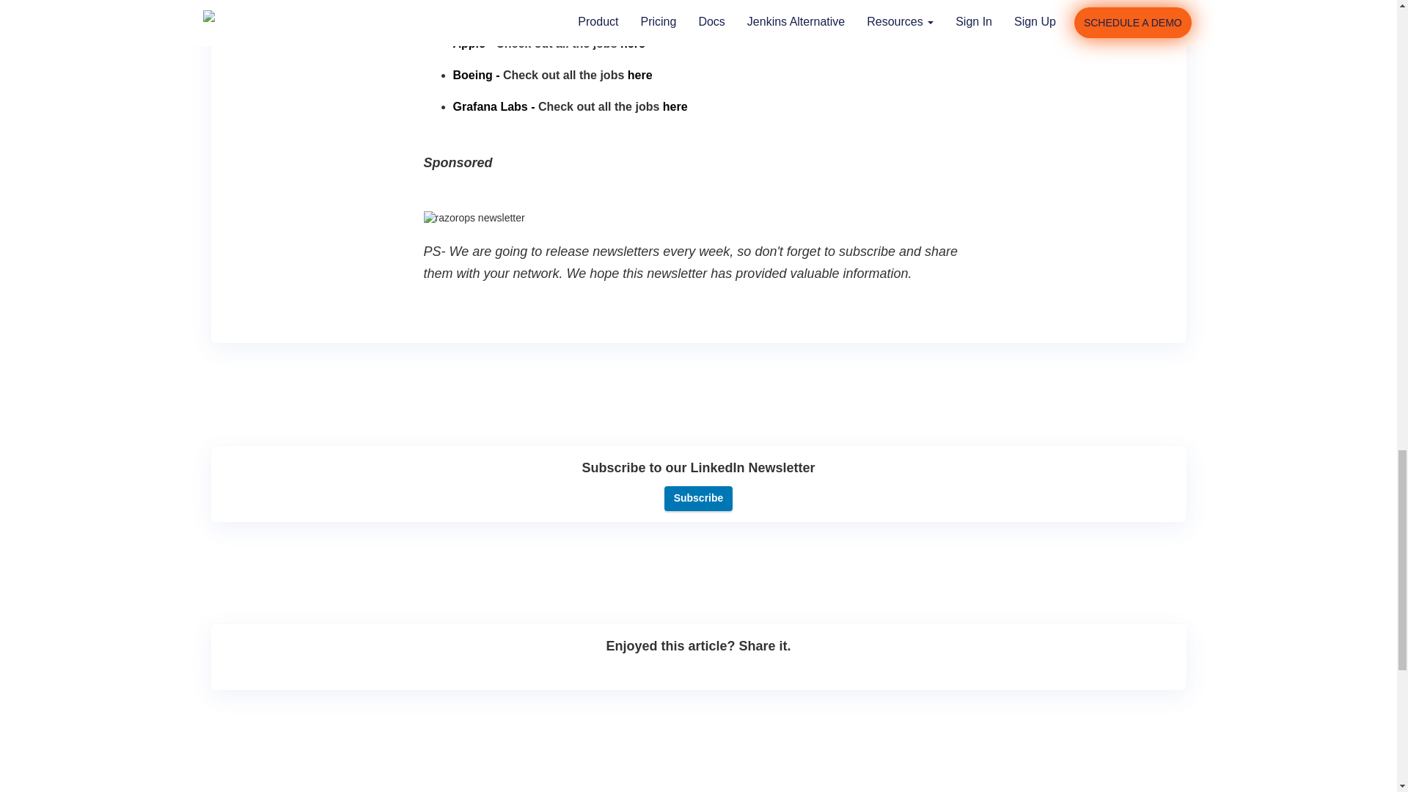  Describe the element at coordinates (494, 107) in the screenshot. I see `Grafana Labs -` at that location.